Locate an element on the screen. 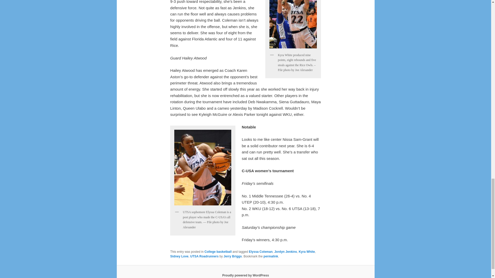  Proudly powered by WordPress is located at coordinates (245, 275).